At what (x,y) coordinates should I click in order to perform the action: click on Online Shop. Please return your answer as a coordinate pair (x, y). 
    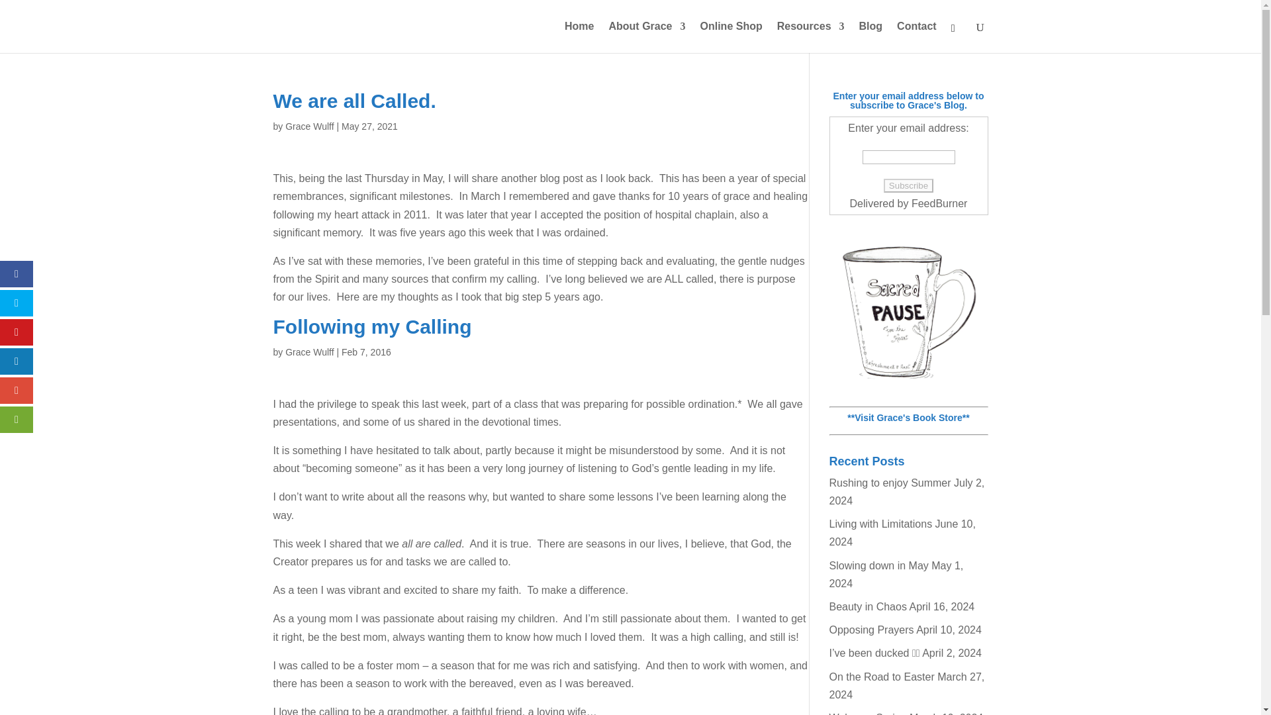
    Looking at the image, I should click on (731, 37).